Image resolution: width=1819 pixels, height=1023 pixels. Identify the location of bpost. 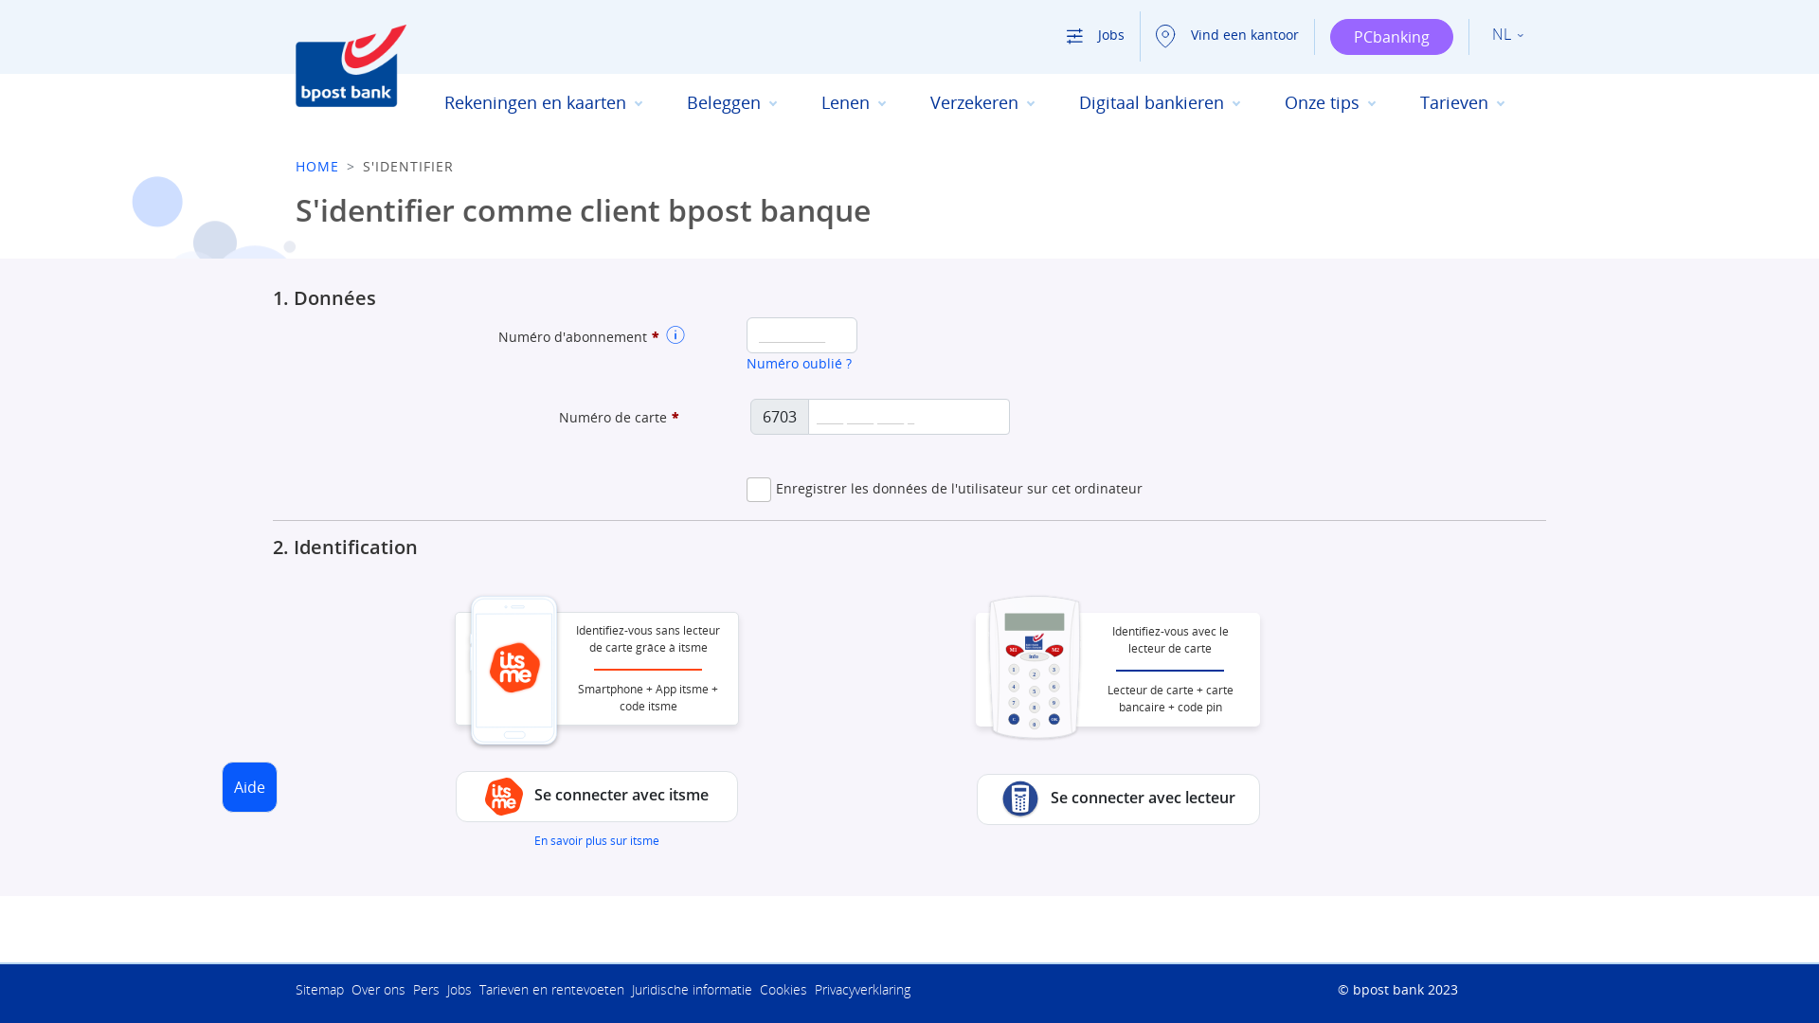
(935, 841).